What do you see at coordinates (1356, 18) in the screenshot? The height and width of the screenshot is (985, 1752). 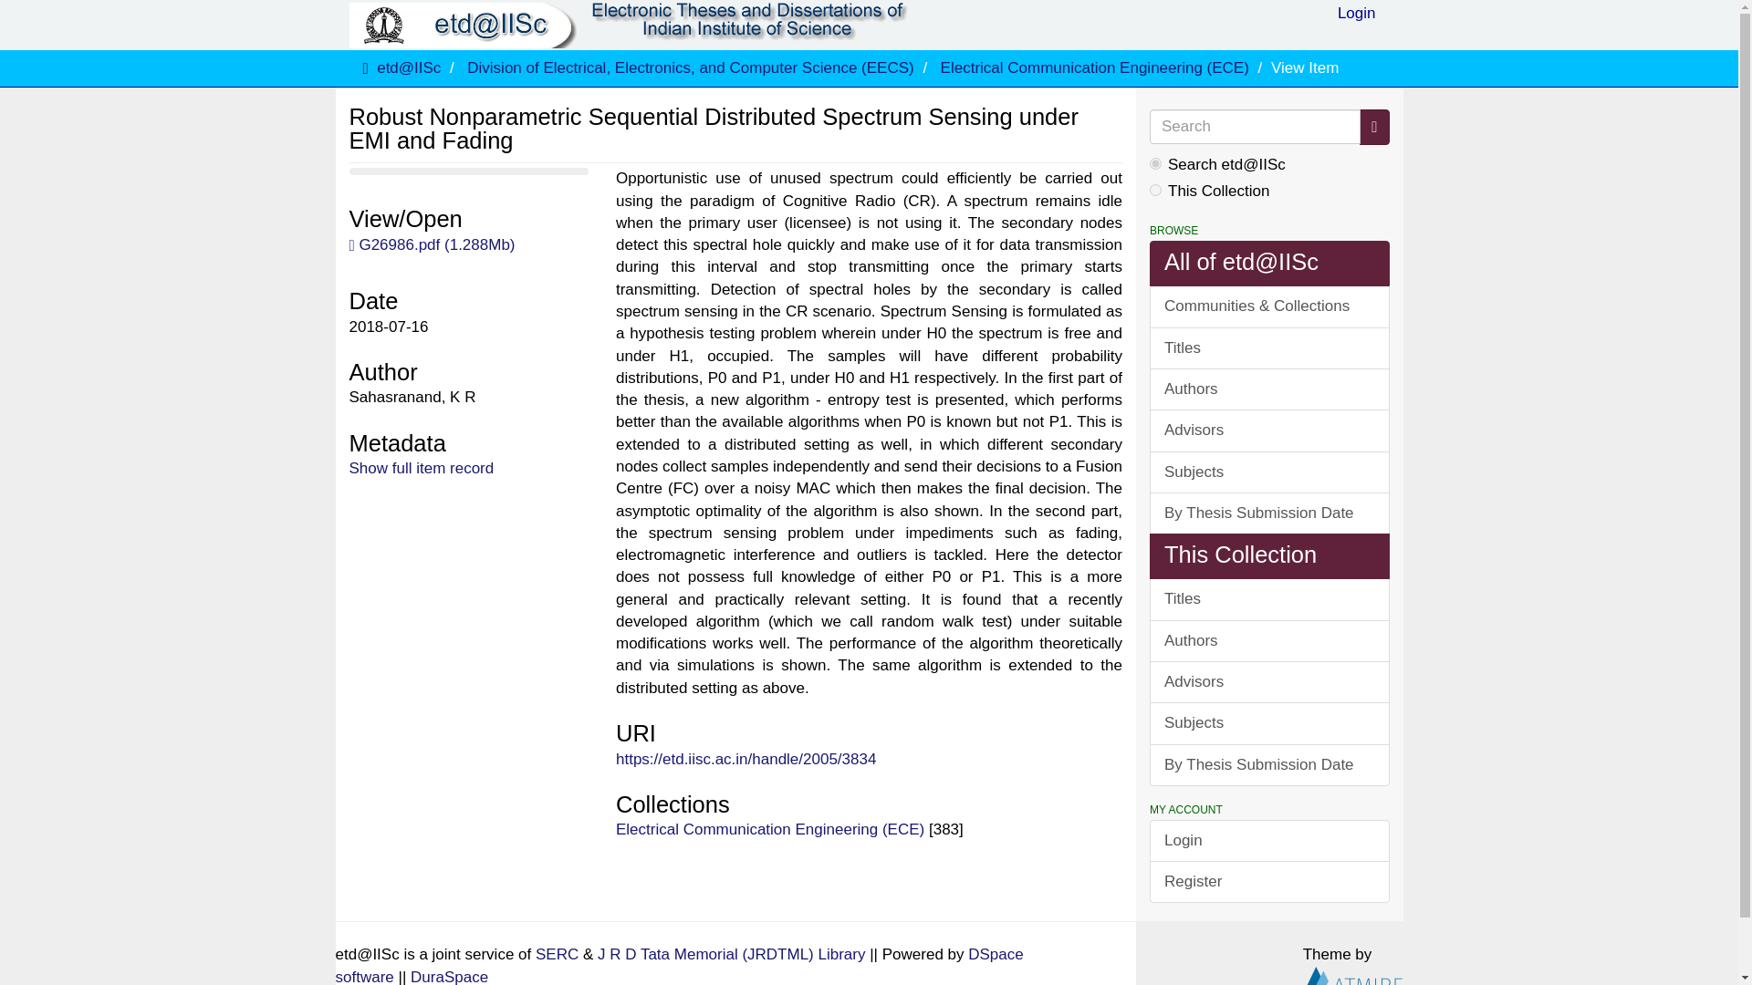 I see `Login` at bounding box center [1356, 18].